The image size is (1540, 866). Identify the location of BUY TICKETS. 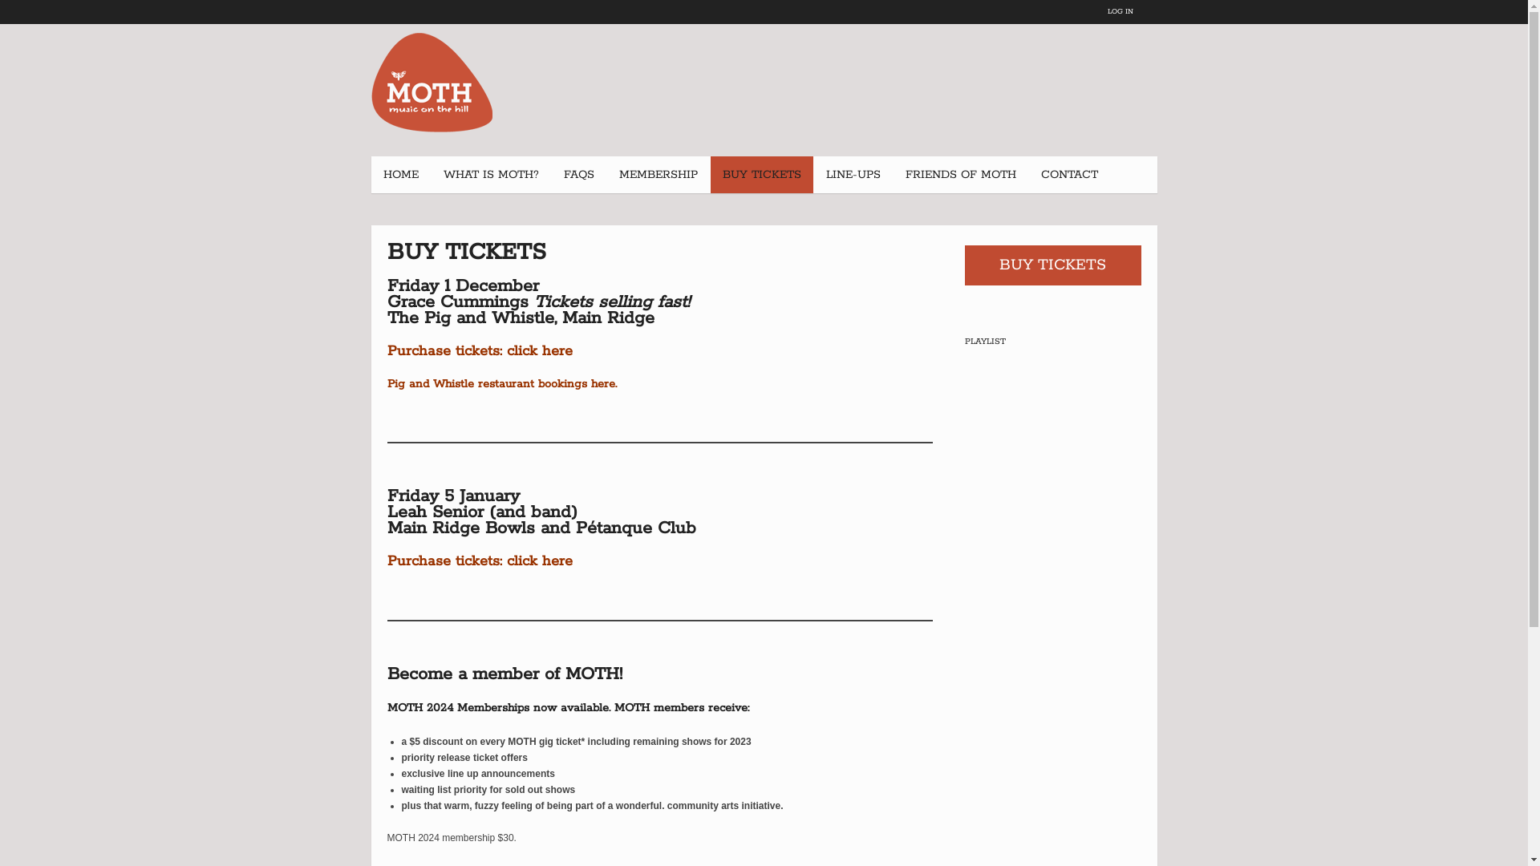
(762, 175).